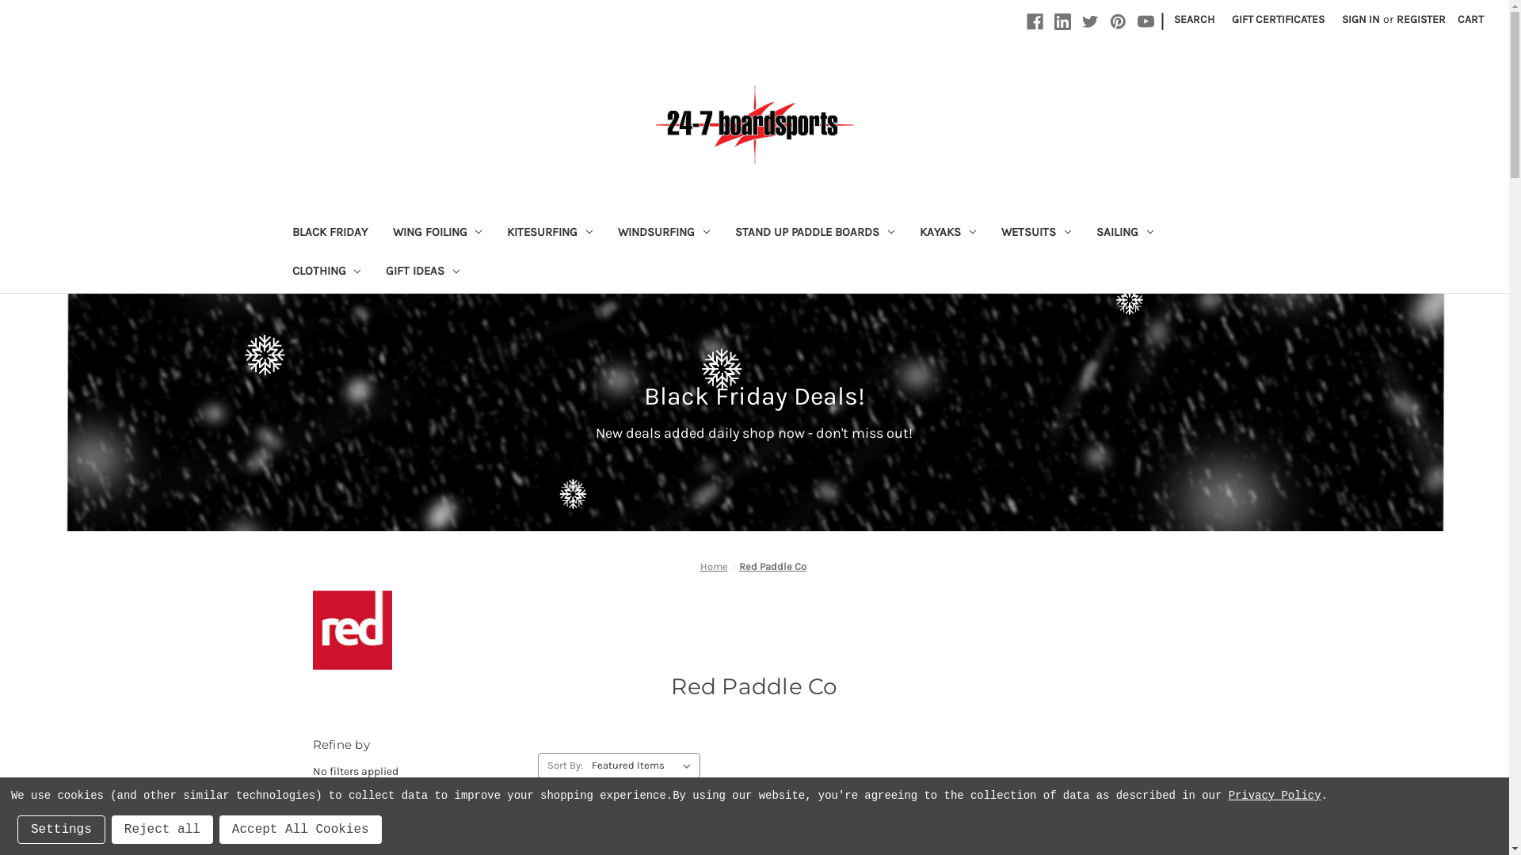 The width and height of the screenshot is (1521, 855). I want to click on Reject all, so click(162, 830).